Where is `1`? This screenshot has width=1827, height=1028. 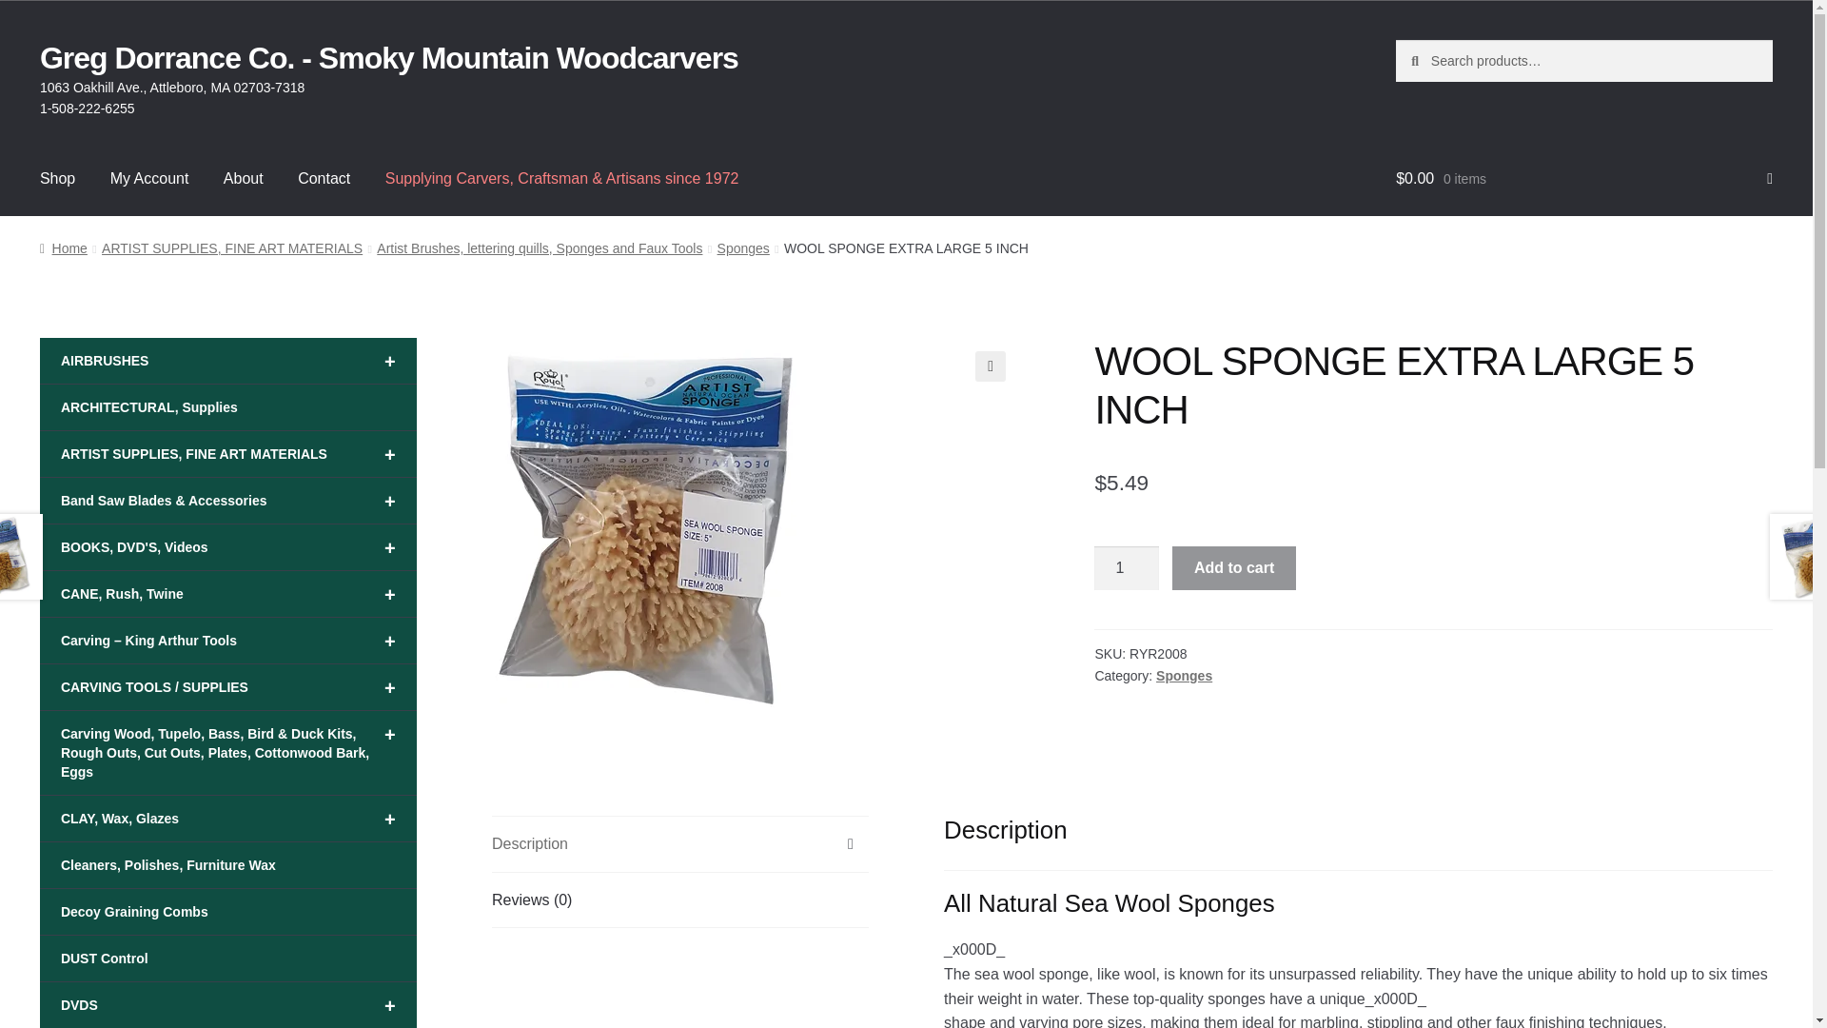
1 is located at coordinates (1127, 567).